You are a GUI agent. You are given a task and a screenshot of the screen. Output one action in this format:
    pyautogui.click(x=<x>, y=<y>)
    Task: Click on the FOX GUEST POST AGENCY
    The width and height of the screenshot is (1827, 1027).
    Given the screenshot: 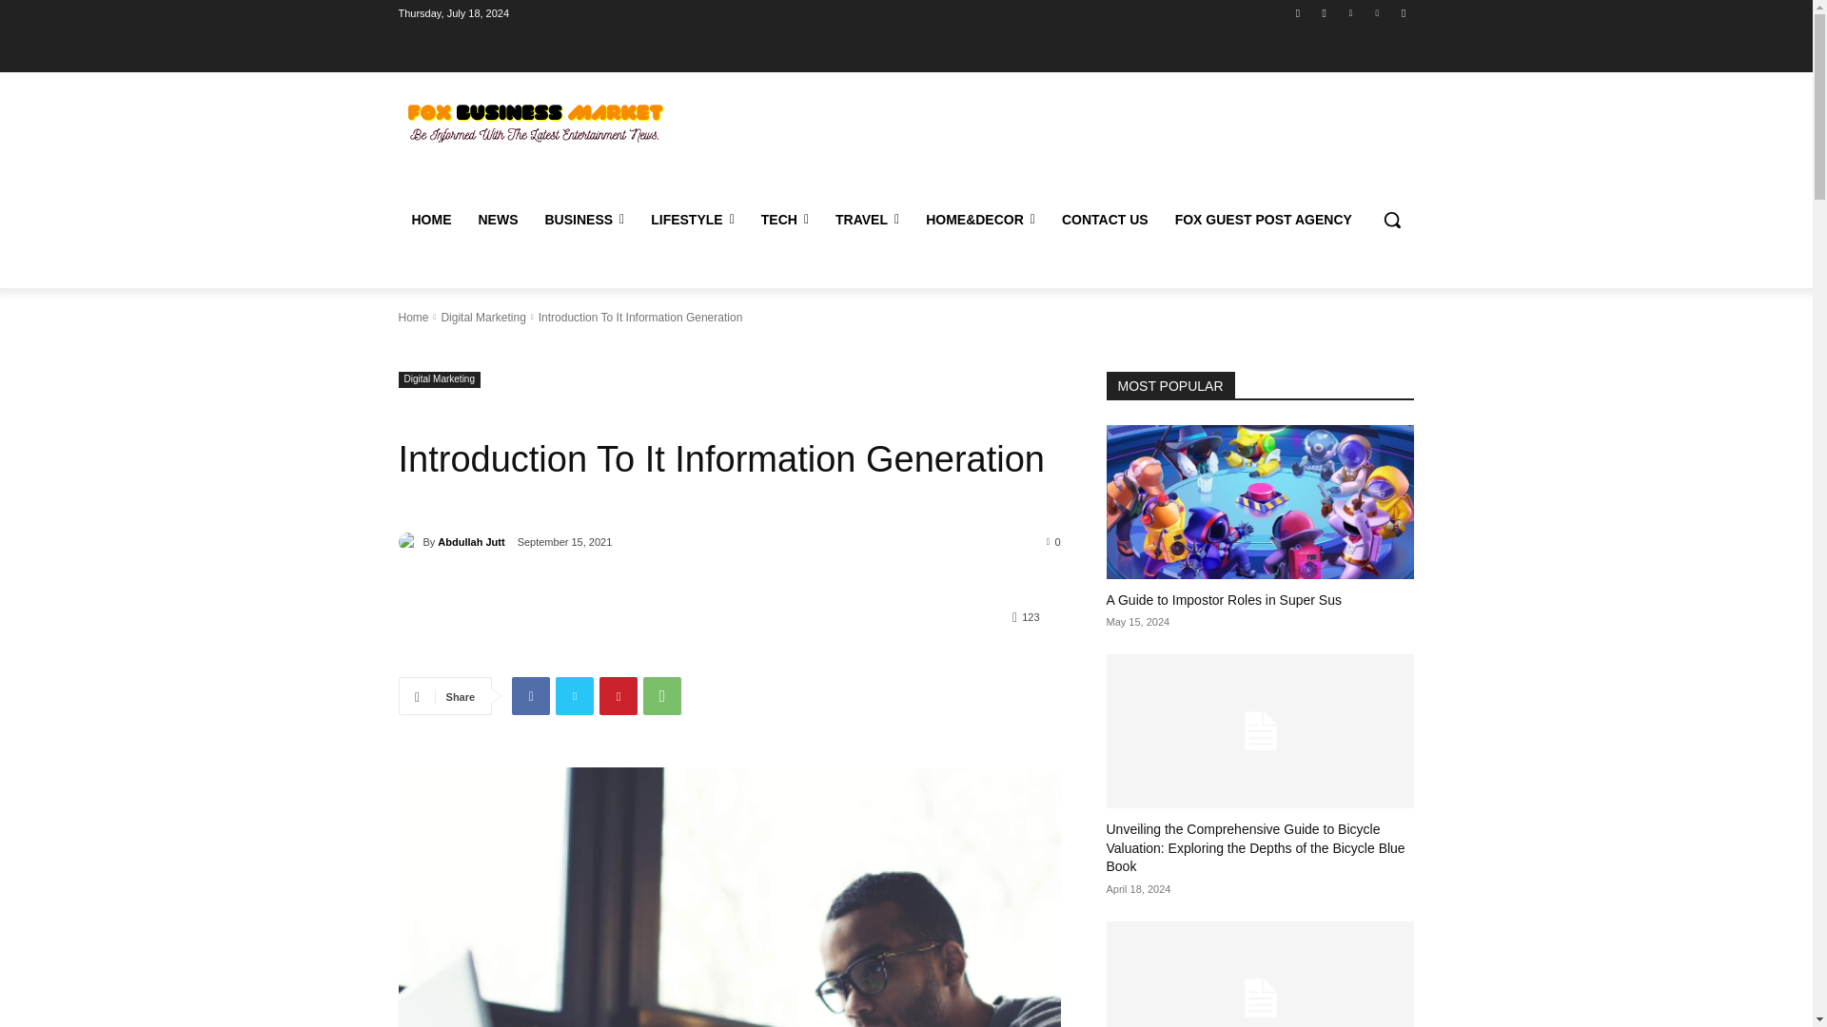 What is the action you would take?
    pyautogui.click(x=1264, y=219)
    